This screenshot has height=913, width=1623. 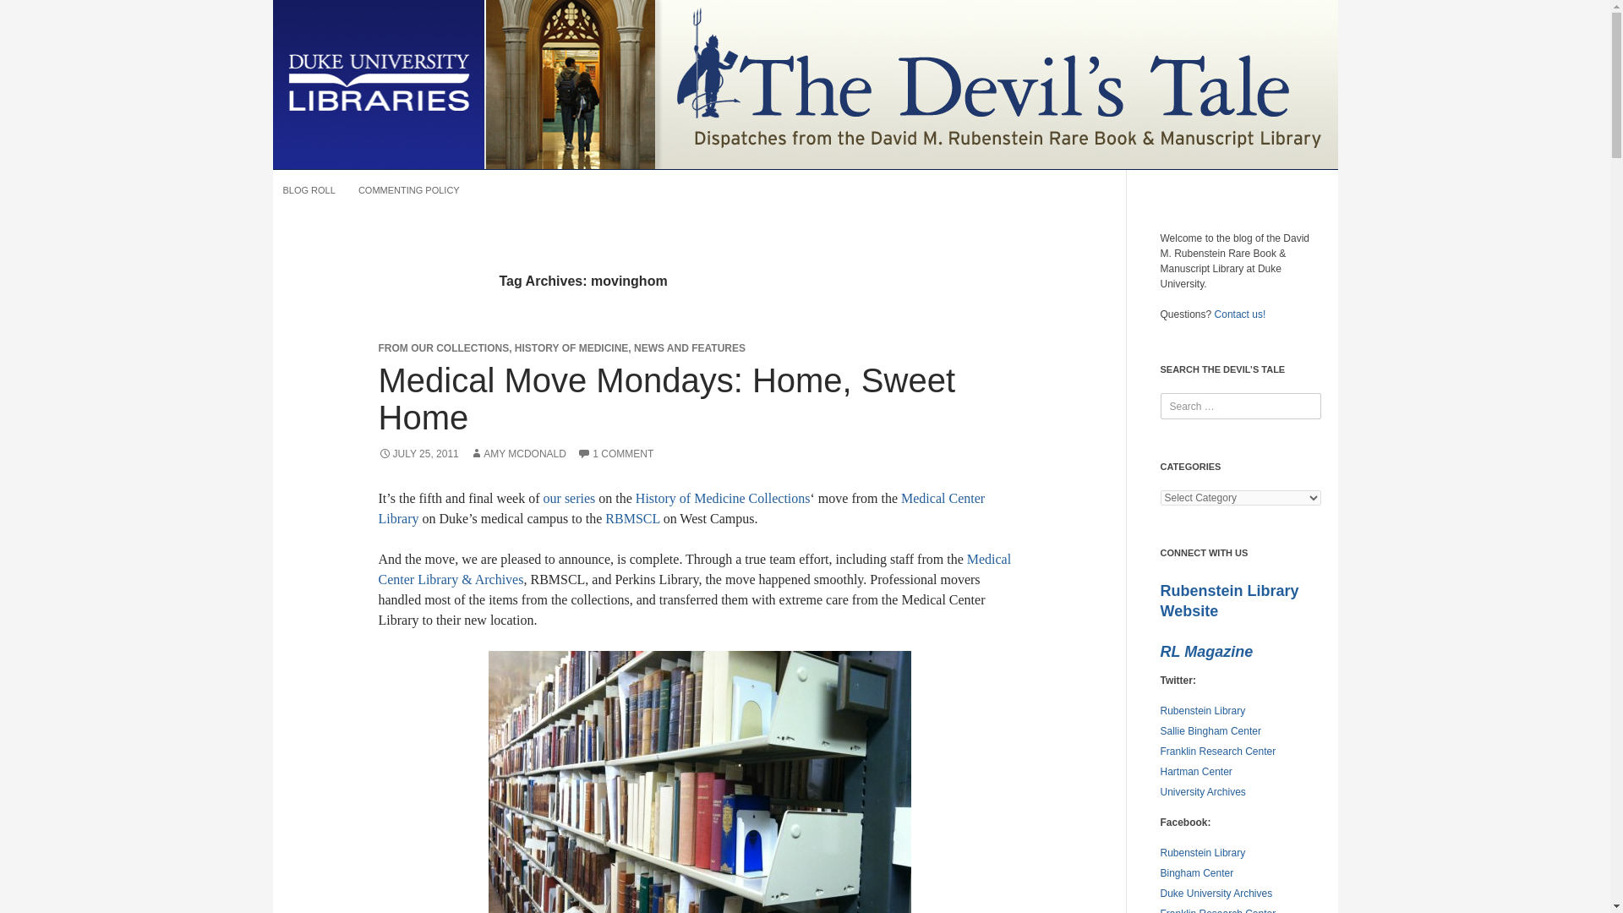 I want to click on History of Medicine Collections, so click(x=723, y=499).